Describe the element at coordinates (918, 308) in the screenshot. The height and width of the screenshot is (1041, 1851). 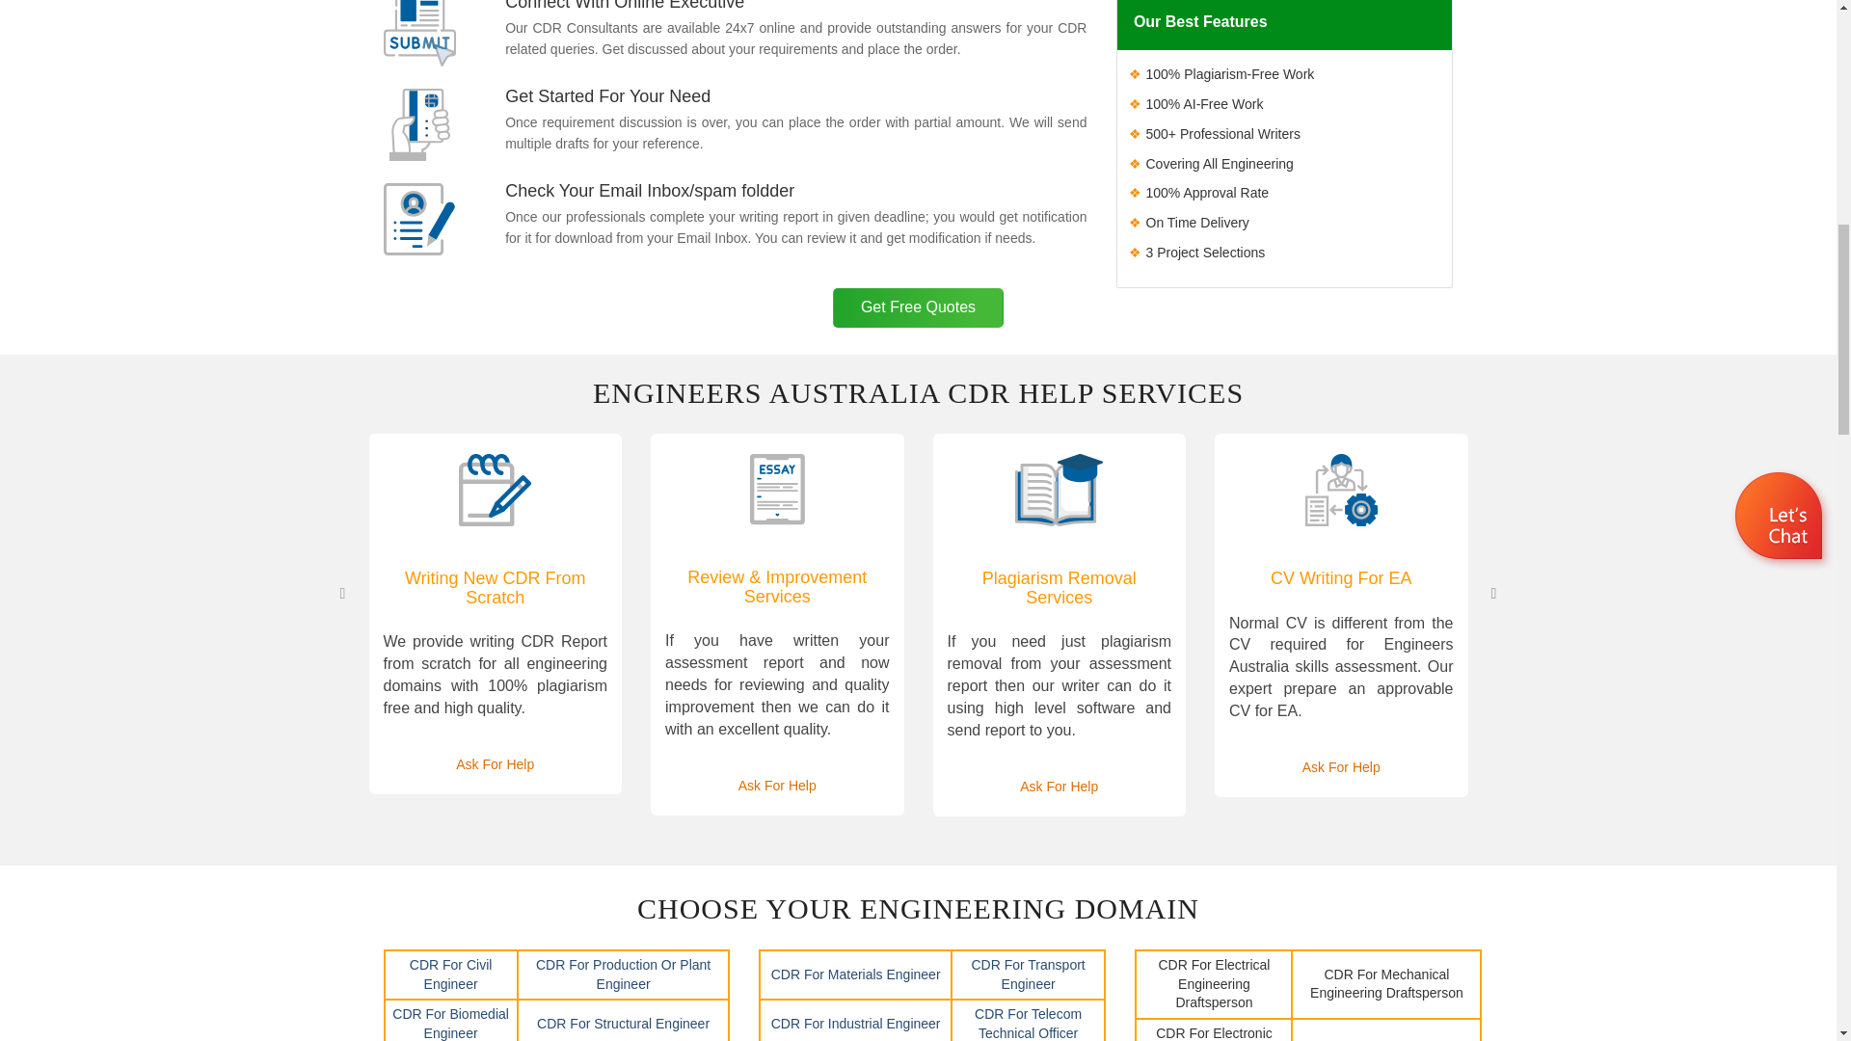
I see `FREE QUOTES` at that location.